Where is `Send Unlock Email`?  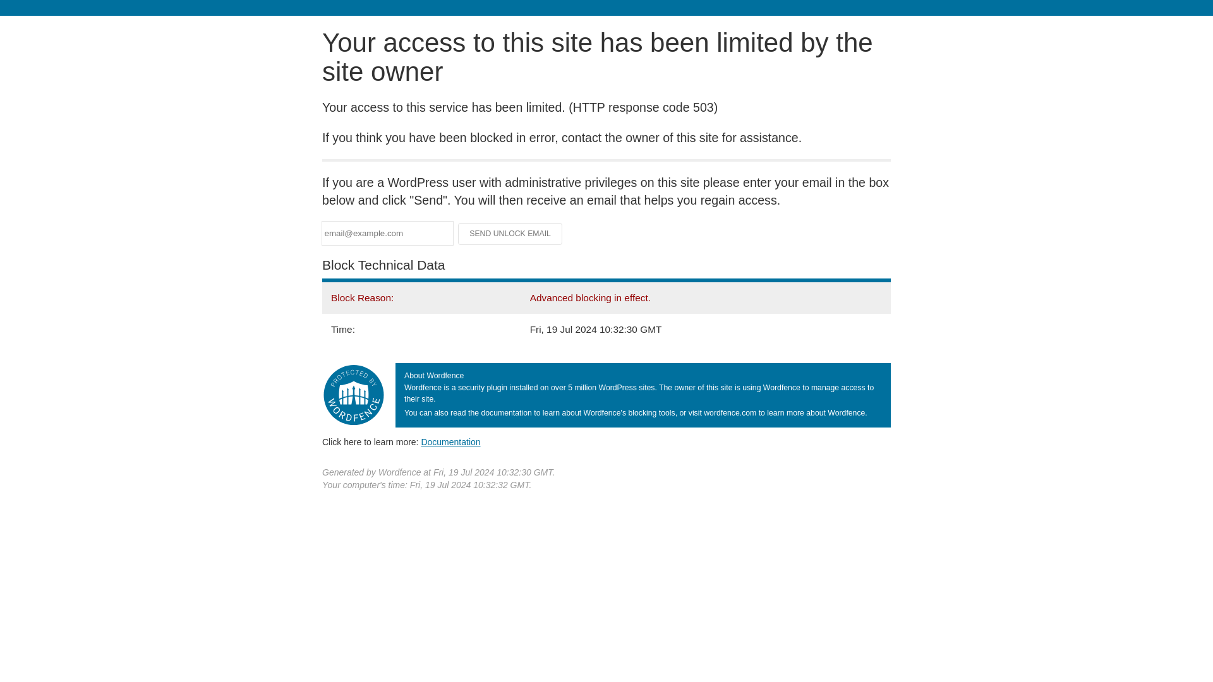 Send Unlock Email is located at coordinates (510, 234).